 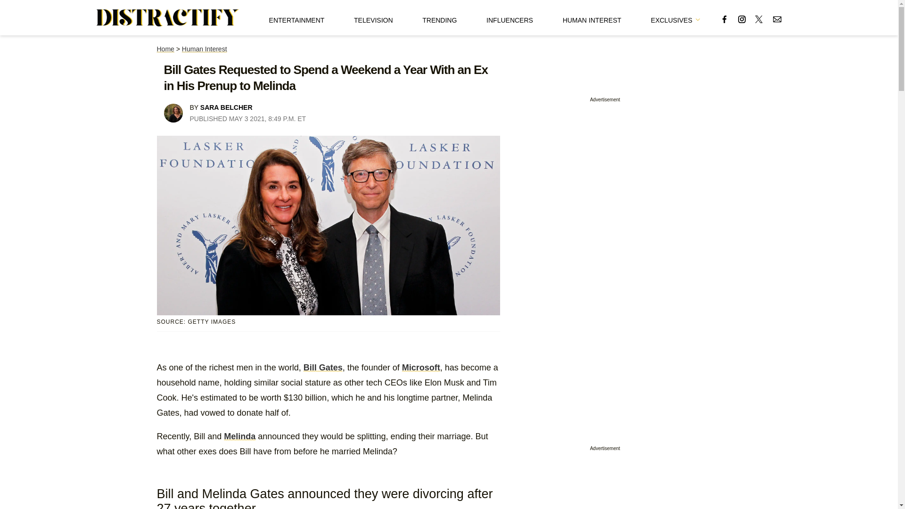 What do you see at coordinates (204, 49) in the screenshot?
I see `Human Interest` at bounding box center [204, 49].